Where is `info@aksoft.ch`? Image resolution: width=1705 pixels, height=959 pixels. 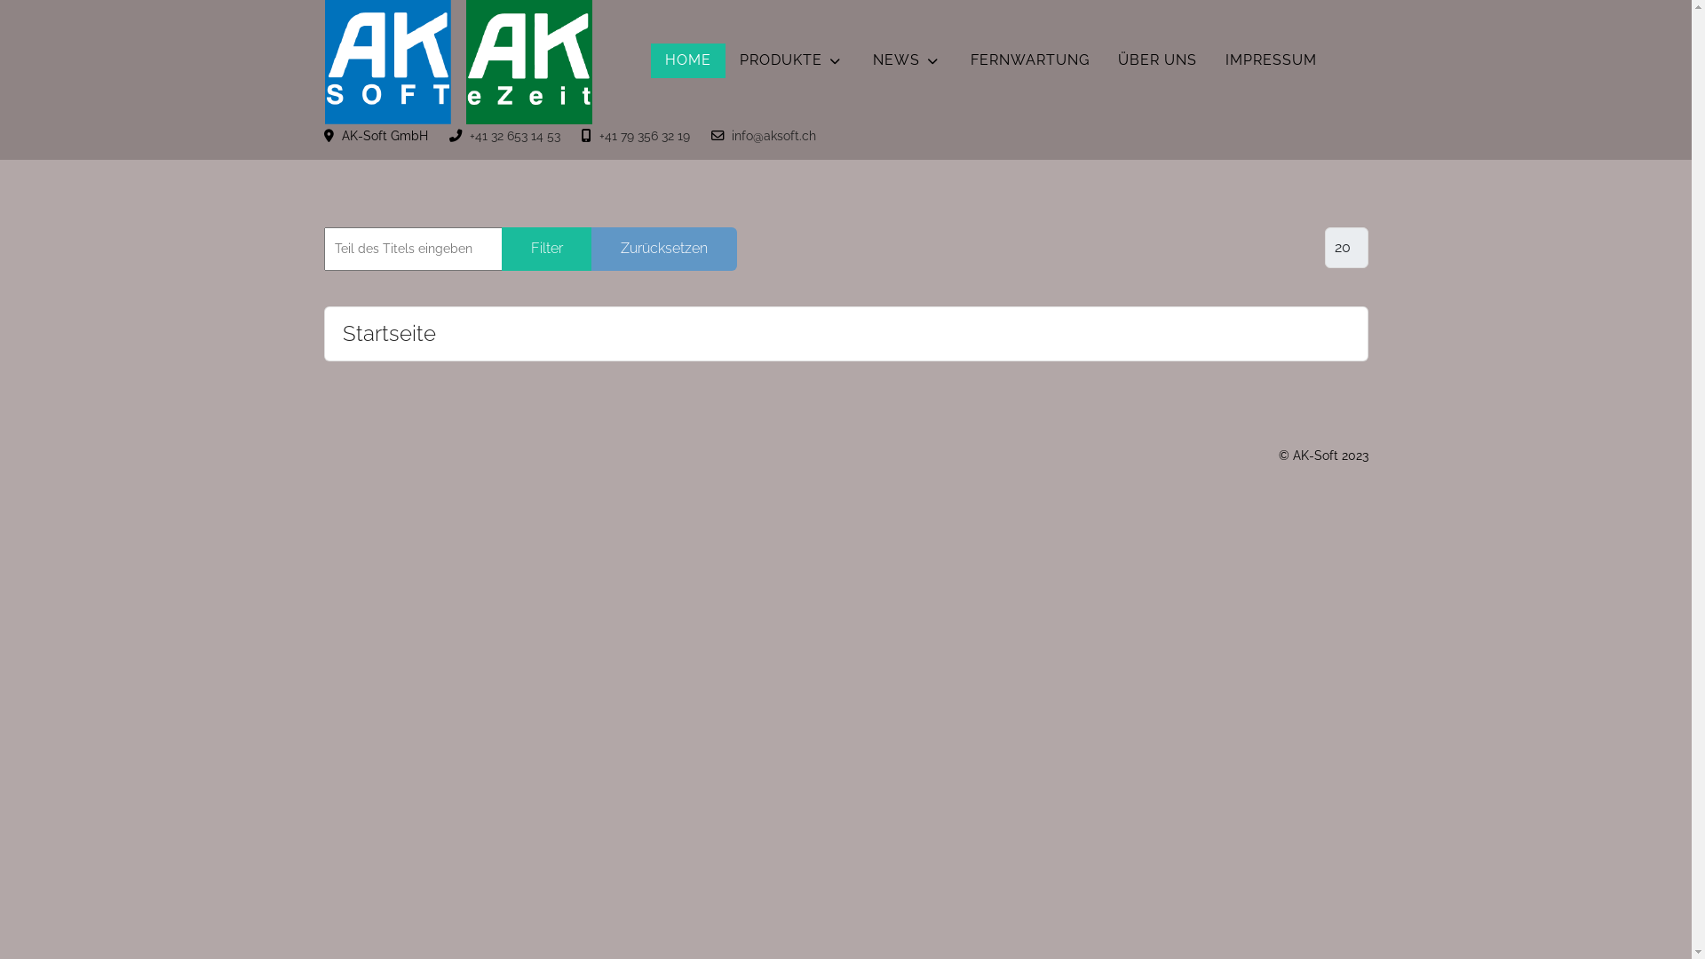
info@aksoft.ch is located at coordinates (774, 135).